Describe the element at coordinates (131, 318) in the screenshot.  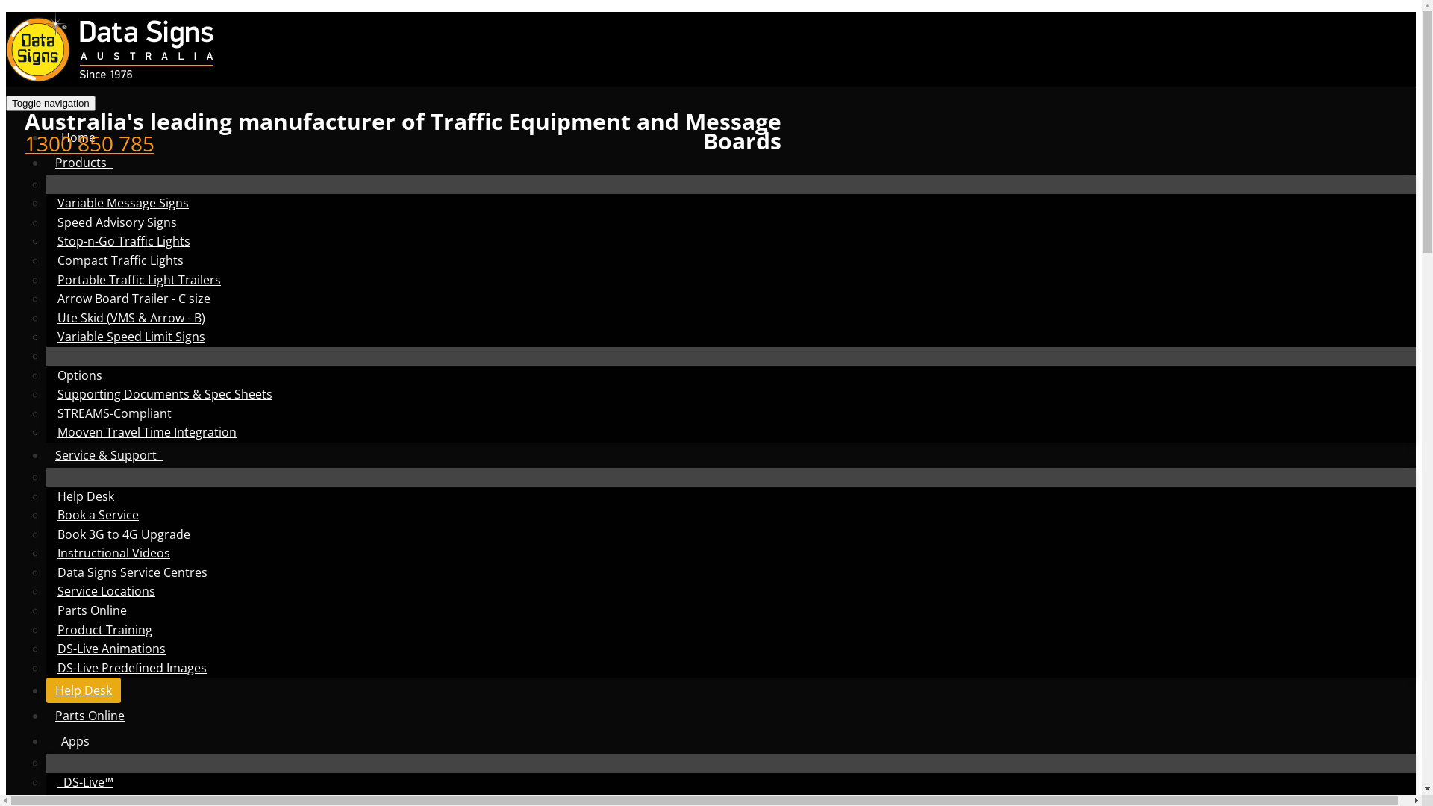
I see `Ute Skid (VMS & Arrow - B)` at that location.